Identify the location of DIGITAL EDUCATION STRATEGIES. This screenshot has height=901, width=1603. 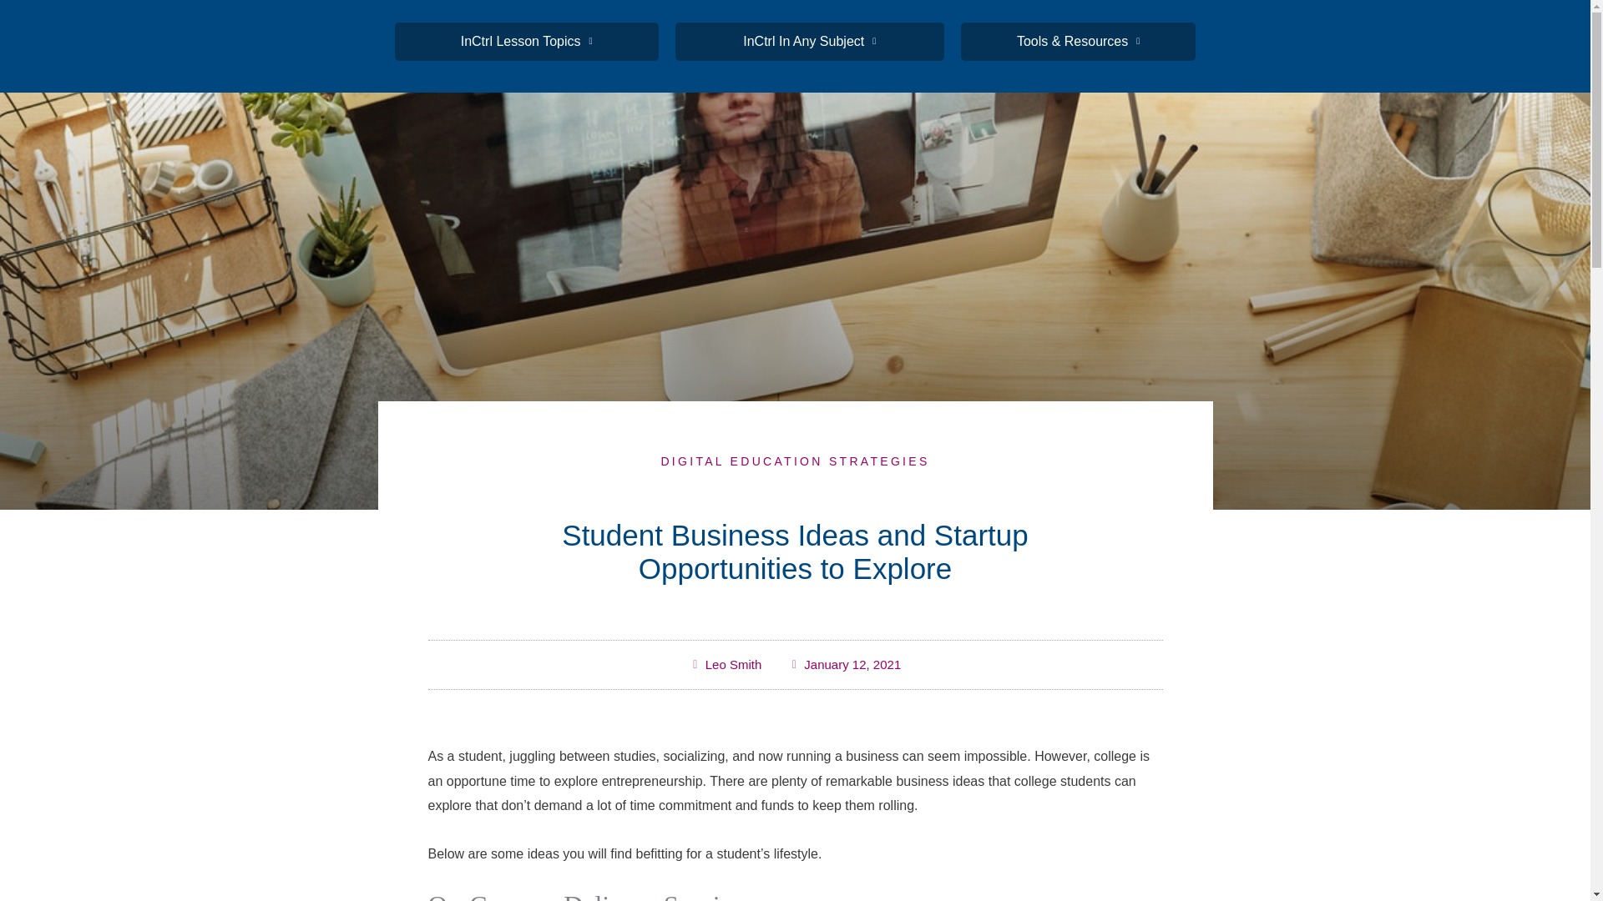
(795, 461).